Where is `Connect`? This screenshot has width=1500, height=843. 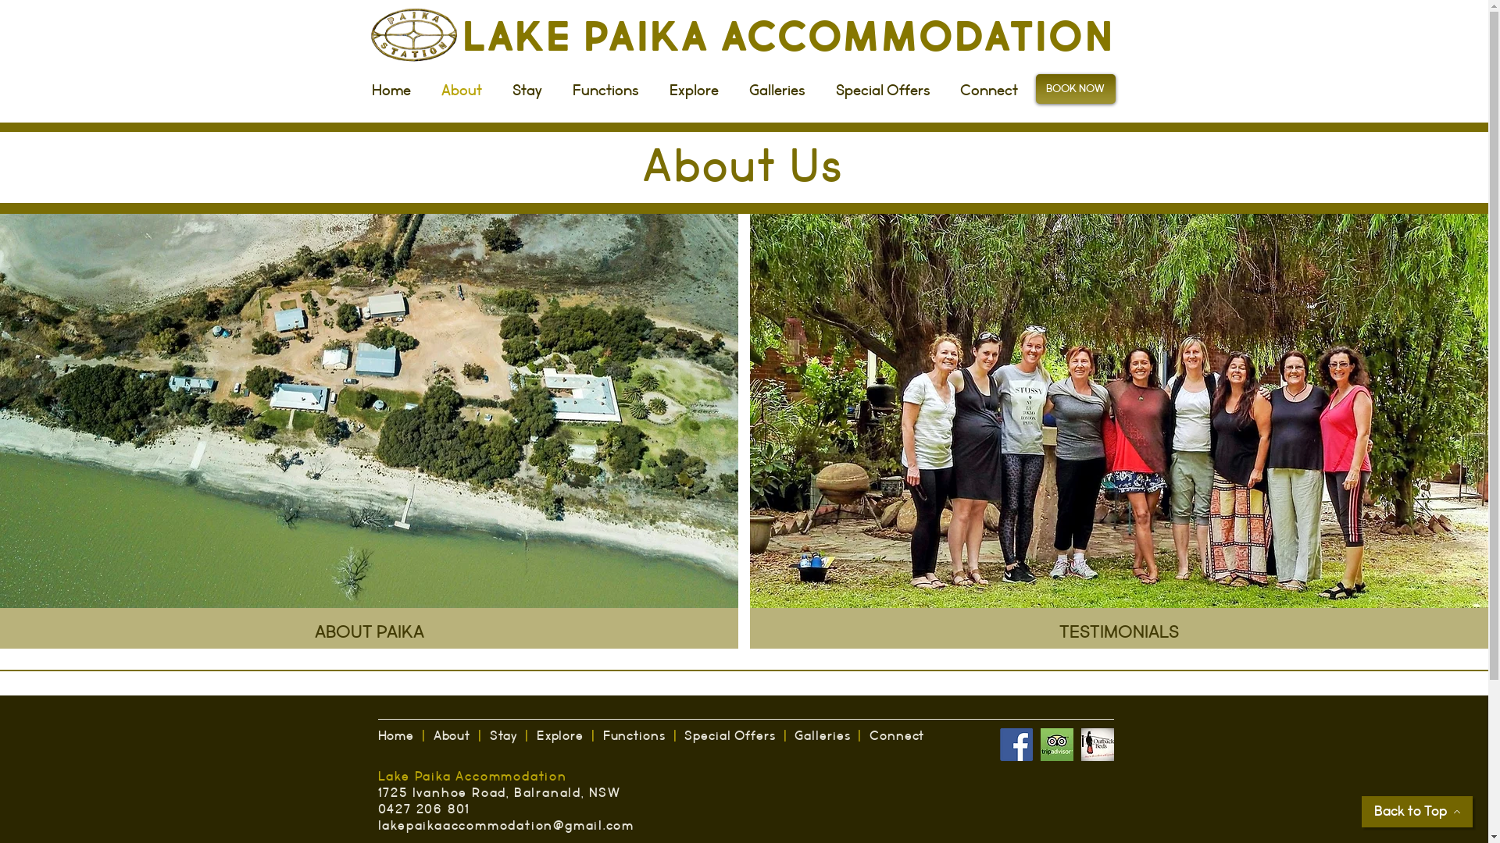 Connect is located at coordinates (992, 89).